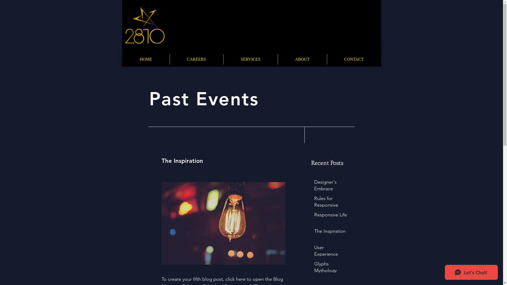 This screenshot has width=507, height=285. What do you see at coordinates (144, 25) in the screenshot?
I see `2810_edited.jpg` at bounding box center [144, 25].